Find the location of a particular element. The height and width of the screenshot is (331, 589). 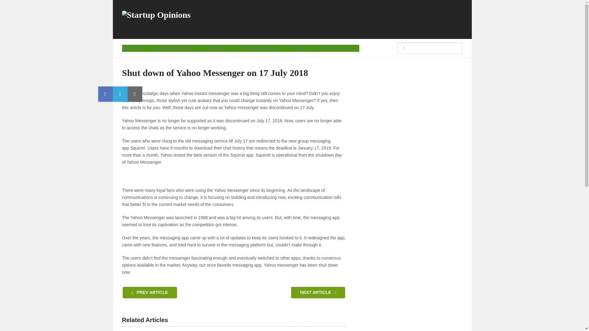

TRENDING NEWS is located at coordinates (262, 48).